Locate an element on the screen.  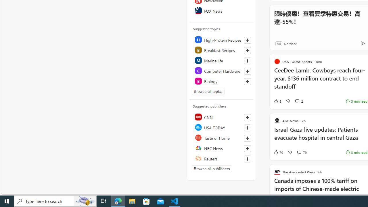
Dislike is located at coordinates (290, 152).